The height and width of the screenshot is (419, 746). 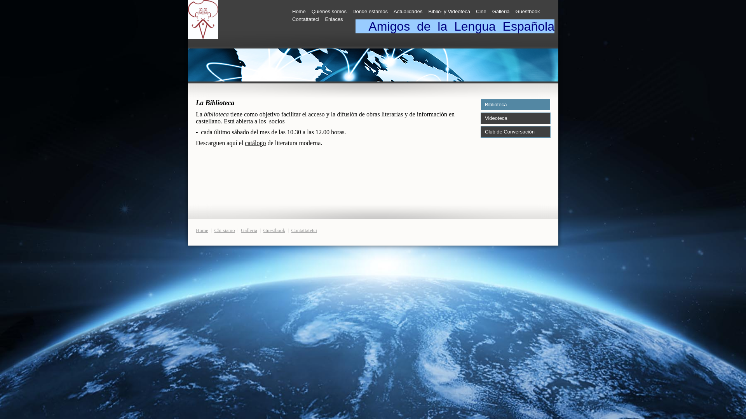 What do you see at coordinates (516, 105) in the screenshot?
I see `Biblioteca` at bounding box center [516, 105].